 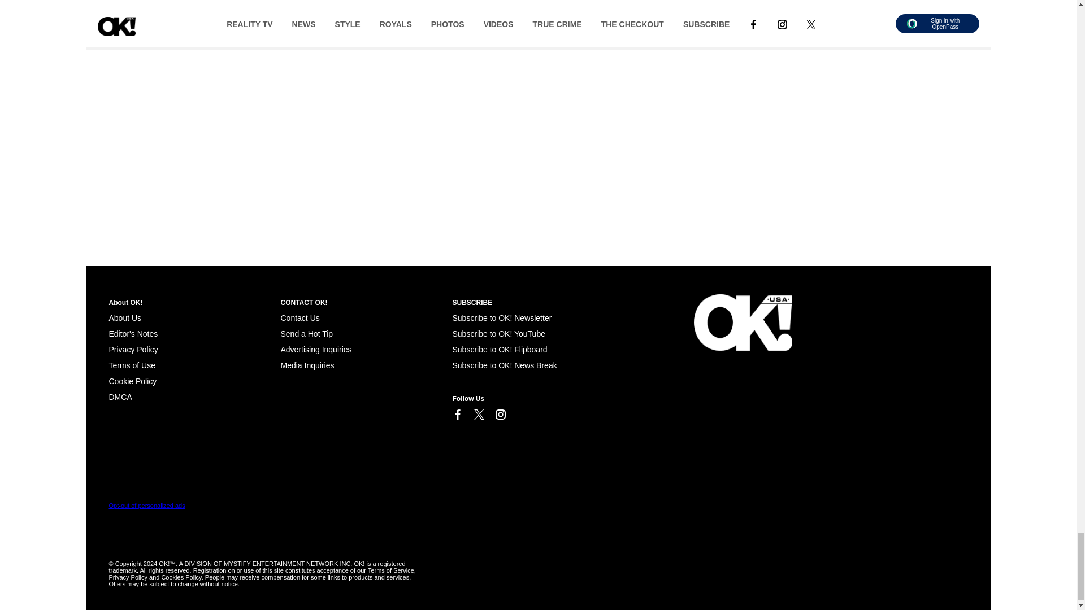 What do you see at coordinates (500, 415) in the screenshot?
I see `Link to Instagram` at bounding box center [500, 415].